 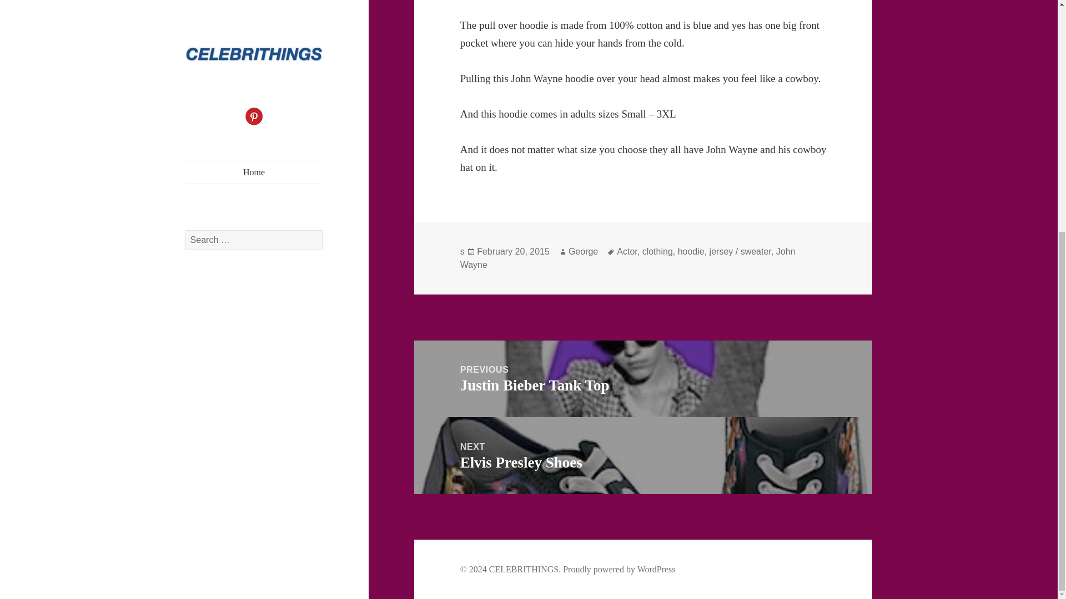 What do you see at coordinates (657, 252) in the screenshot?
I see `Proudly powered by WordPress` at bounding box center [657, 252].